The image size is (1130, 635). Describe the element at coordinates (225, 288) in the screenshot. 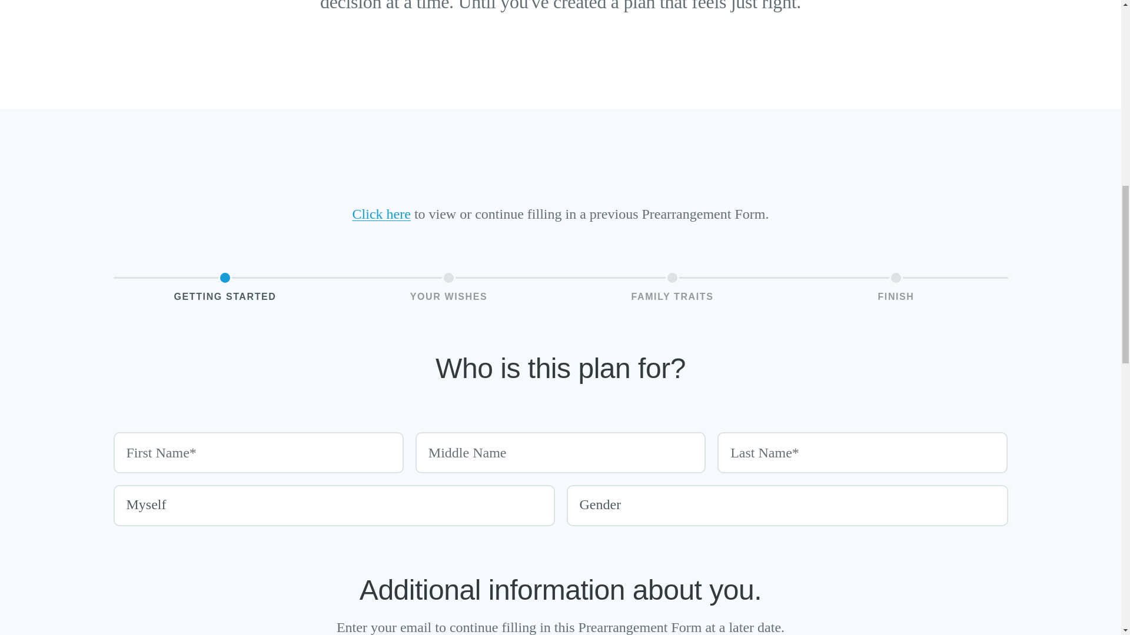

I see `GETTING STARTED` at that location.